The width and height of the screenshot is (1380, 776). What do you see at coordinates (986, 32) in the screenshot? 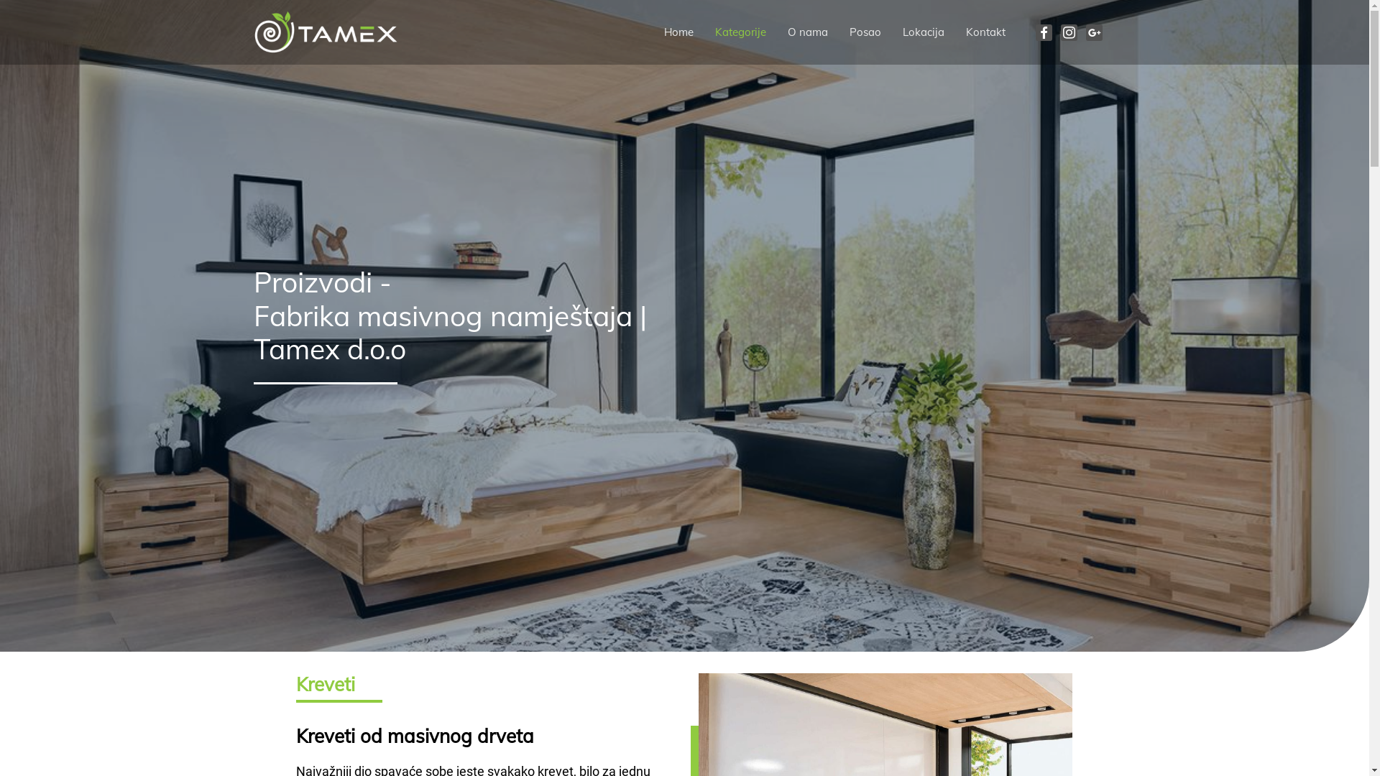
I see `Kontakt` at bounding box center [986, 32].